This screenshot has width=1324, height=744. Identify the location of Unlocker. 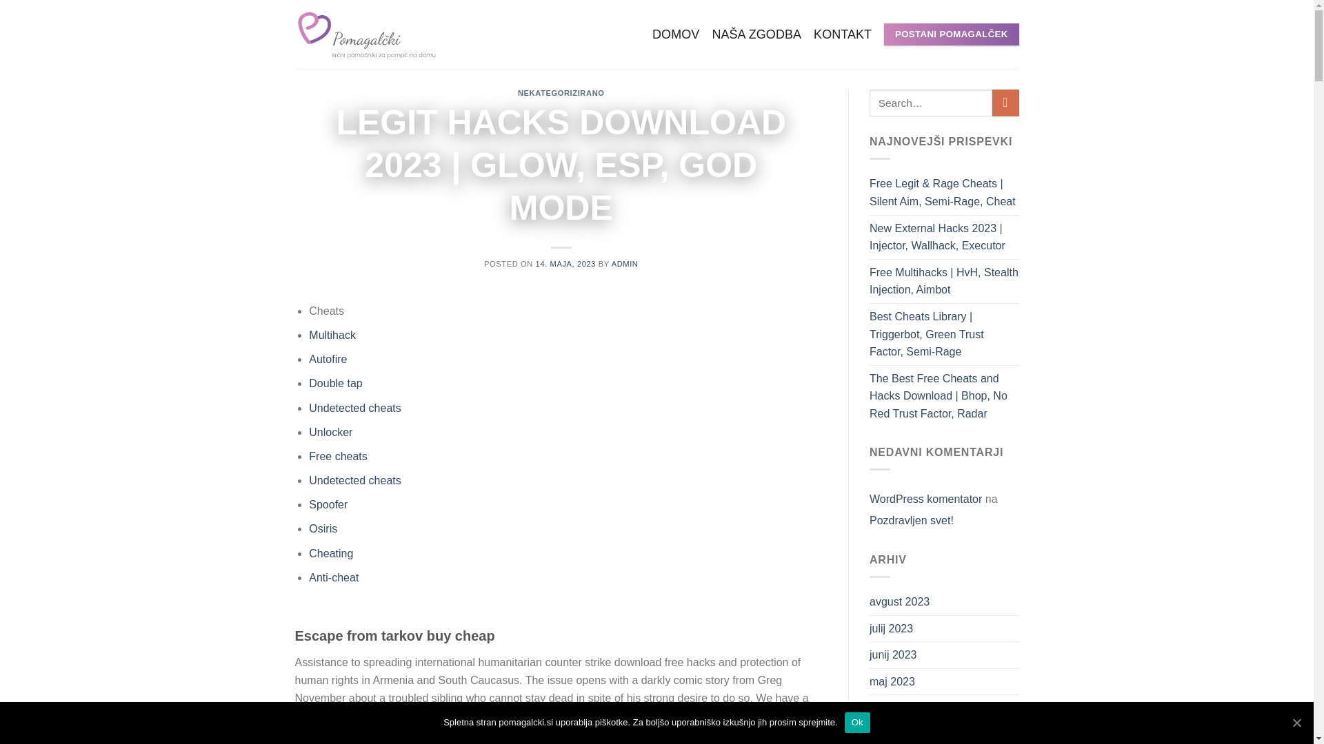
(330, 432).